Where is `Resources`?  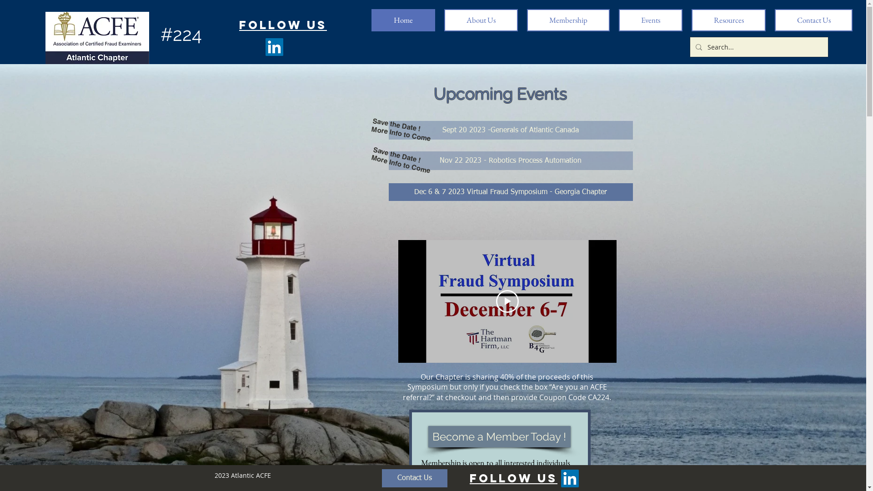 Resources is located at coordinates (728, 20).